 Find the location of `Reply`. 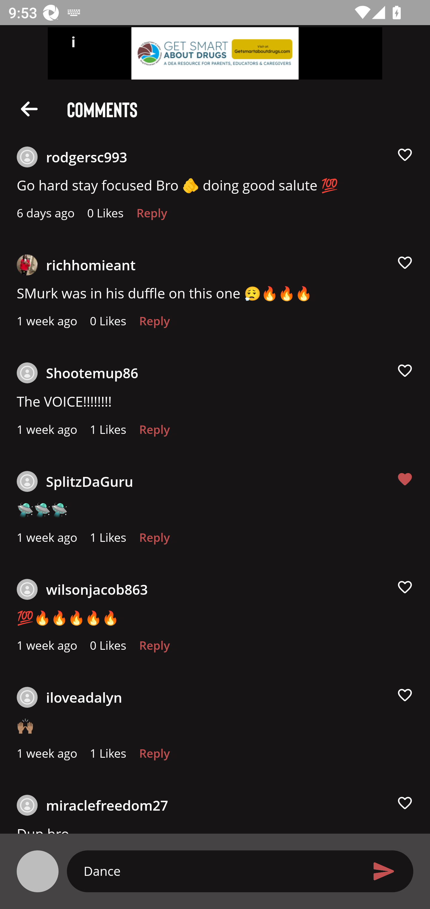

Reply is located at coordinates (154, 433).